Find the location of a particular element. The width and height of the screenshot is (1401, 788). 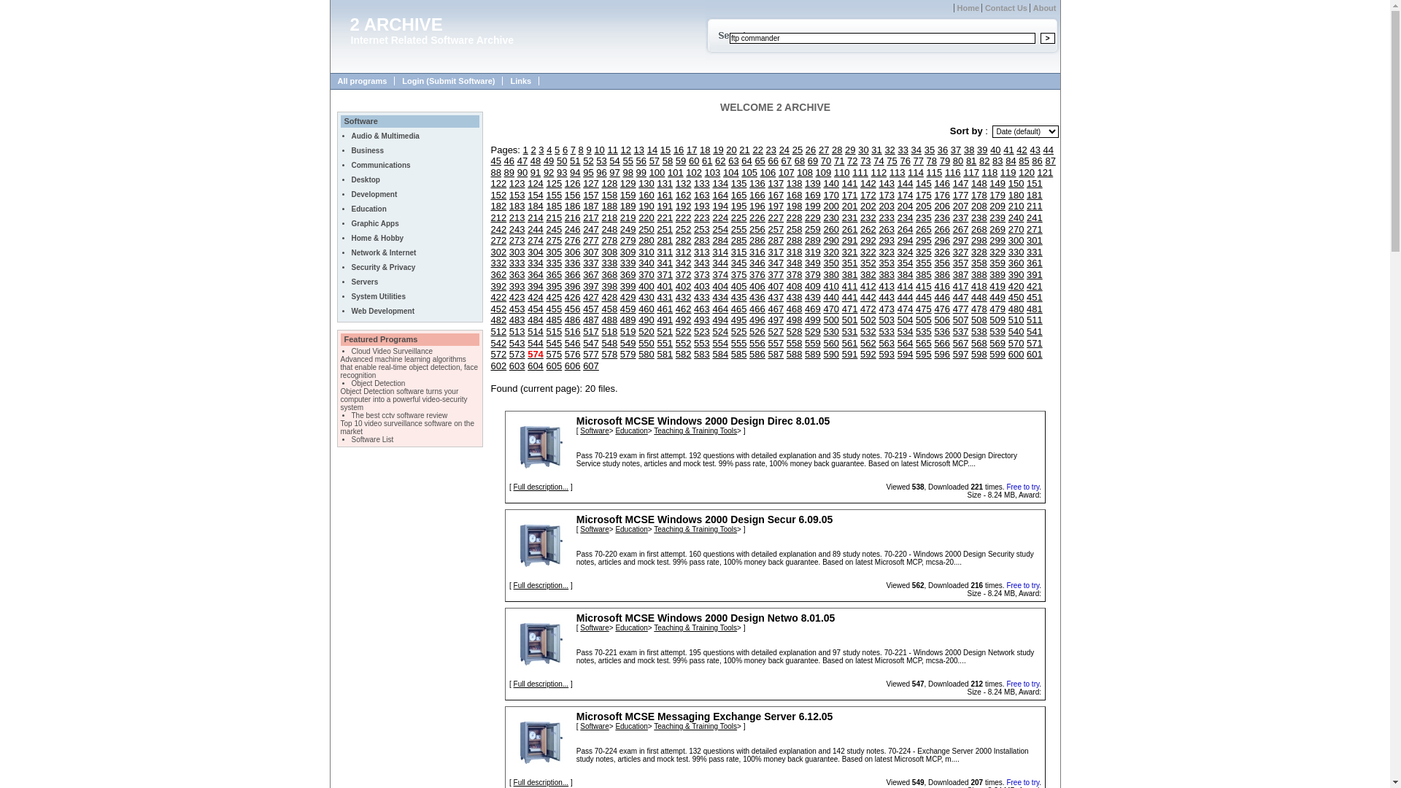

87 is located at coordinates (1050, 161).